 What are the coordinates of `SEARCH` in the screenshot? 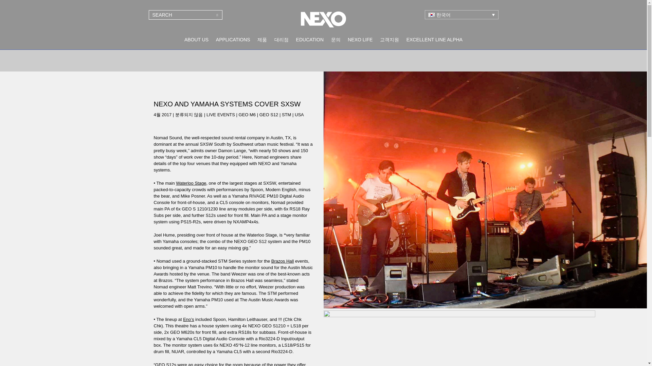 It's located at (217, 15).